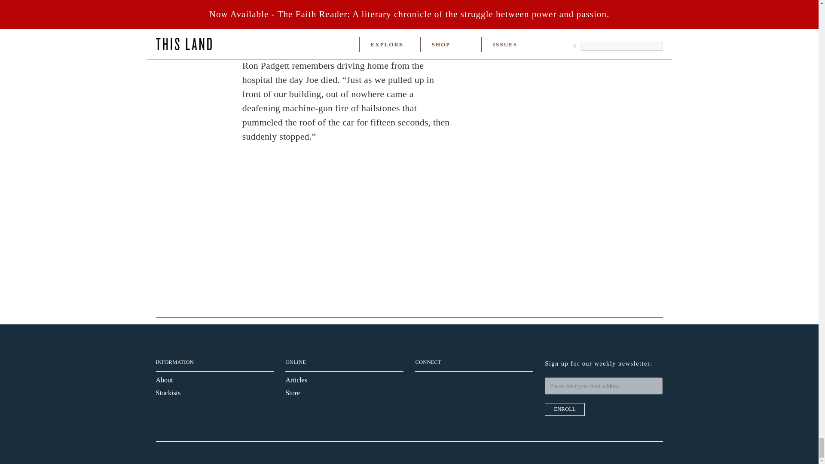  What do you see at coordinates (164, 380) in the screenshot?
I see `About` at bounding box center [164, 380].